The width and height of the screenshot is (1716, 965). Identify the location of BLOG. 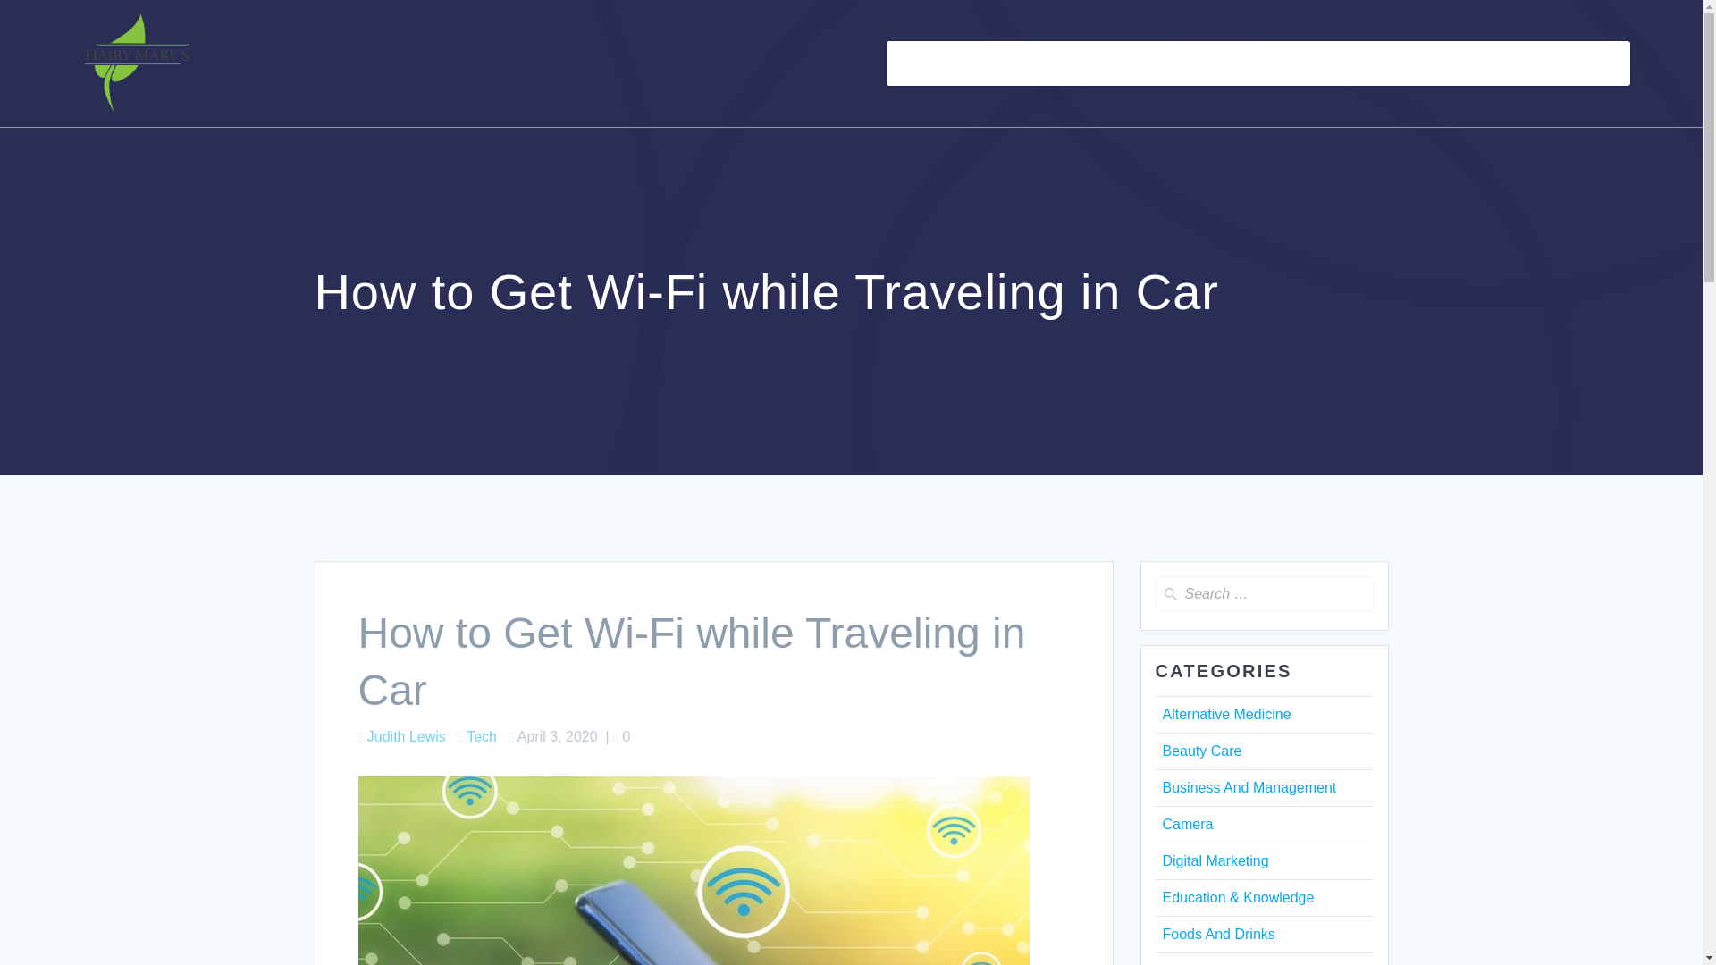
(982, 63).